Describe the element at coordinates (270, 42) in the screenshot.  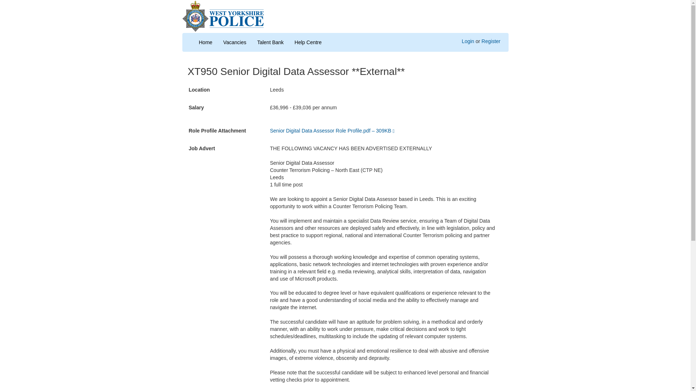
I see `Talent Bank` at that location.